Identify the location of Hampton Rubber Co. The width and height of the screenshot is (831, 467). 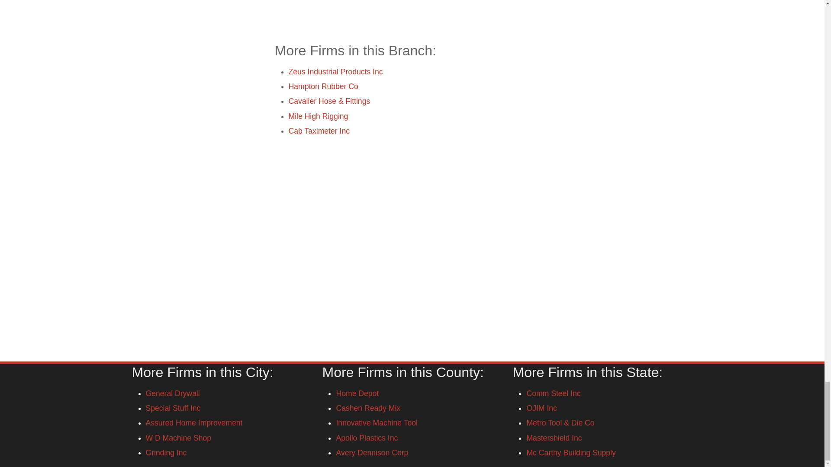
(323, 86).